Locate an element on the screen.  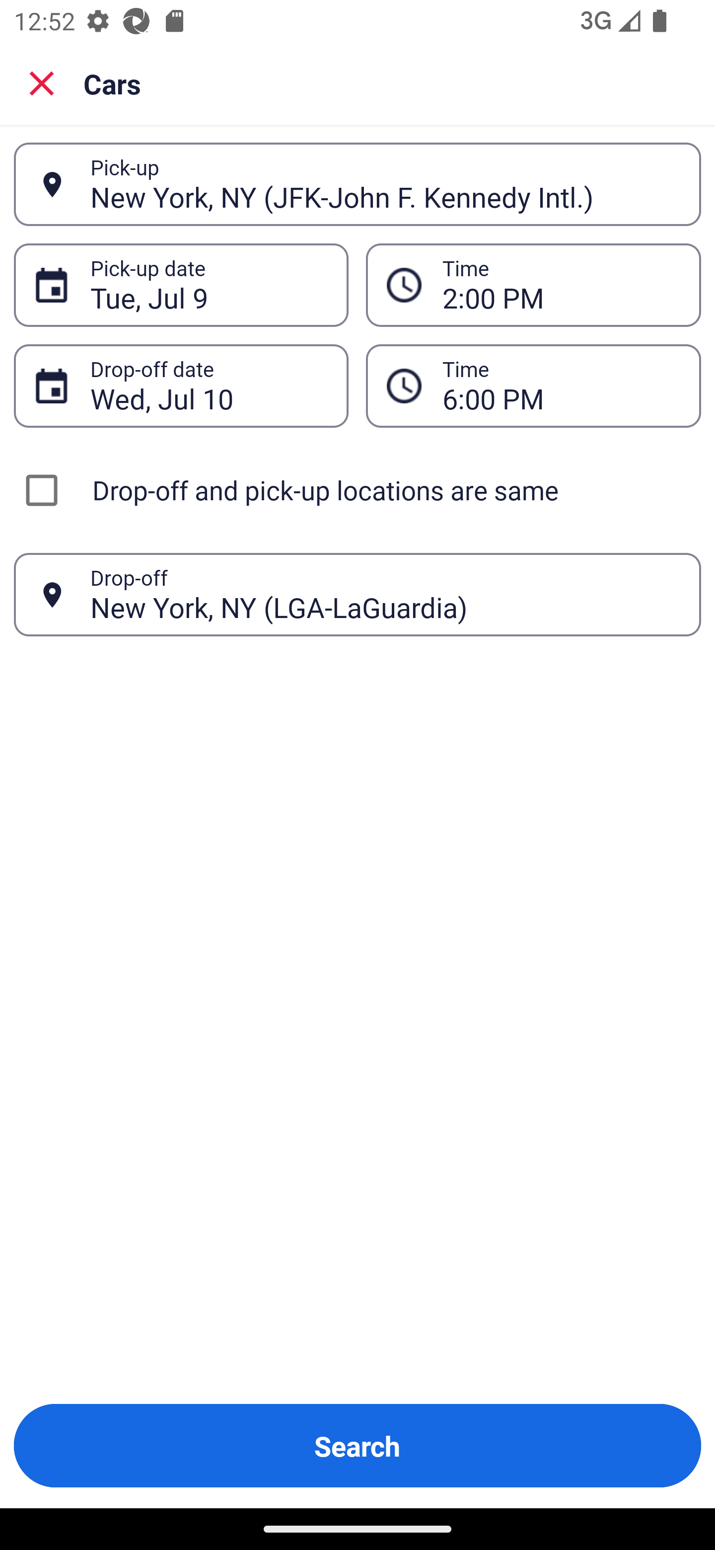
2:00 PM is located at coordinates (561, 285).